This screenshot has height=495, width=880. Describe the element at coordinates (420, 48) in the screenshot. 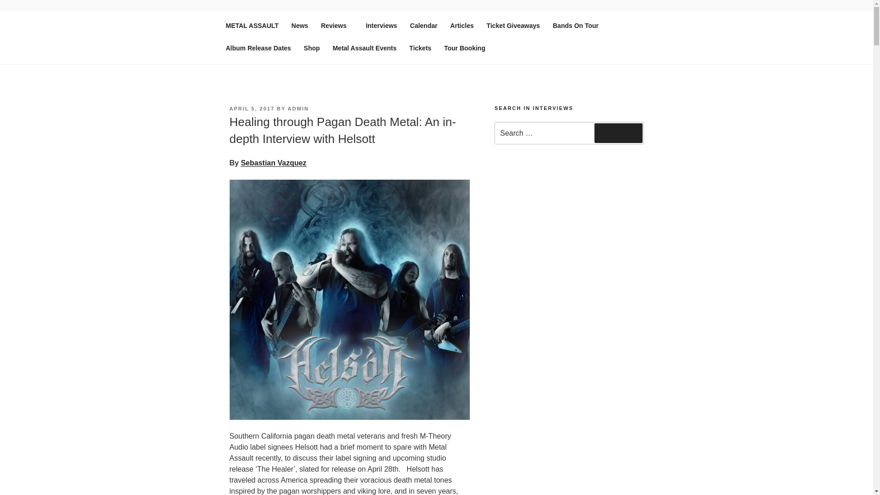

I see `Tickets` at that location.